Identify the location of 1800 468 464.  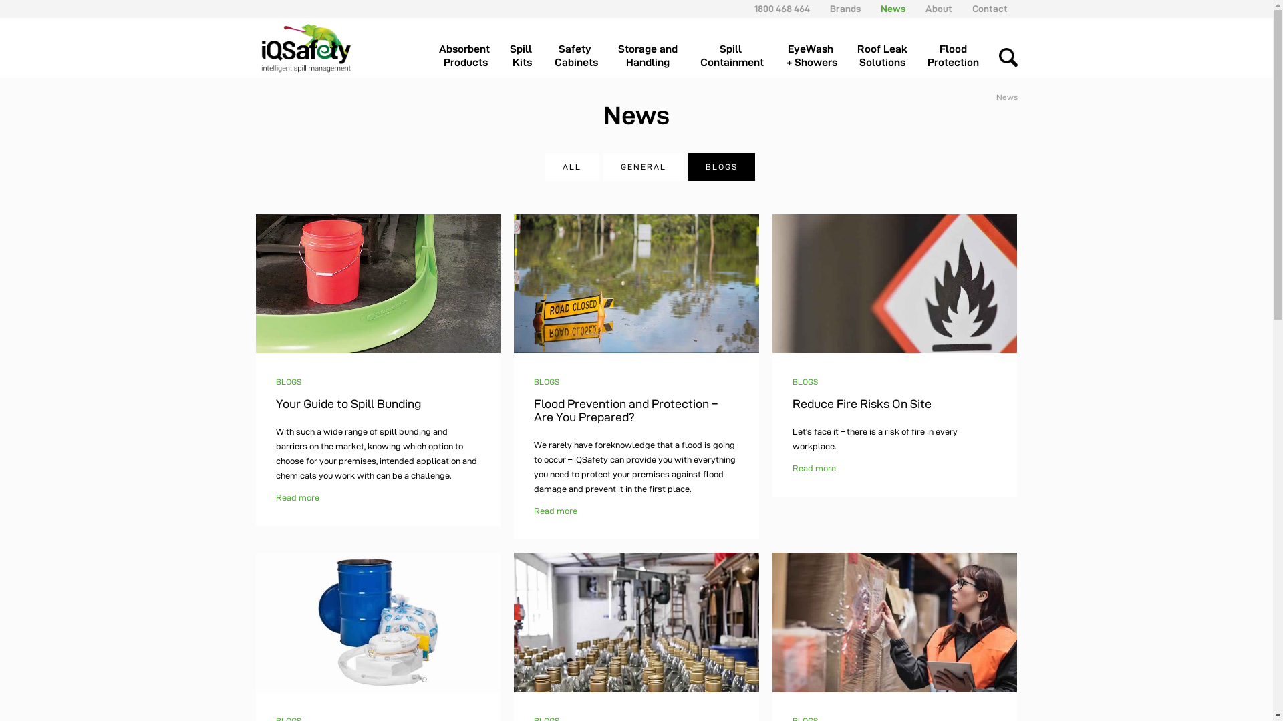
(782, 9).